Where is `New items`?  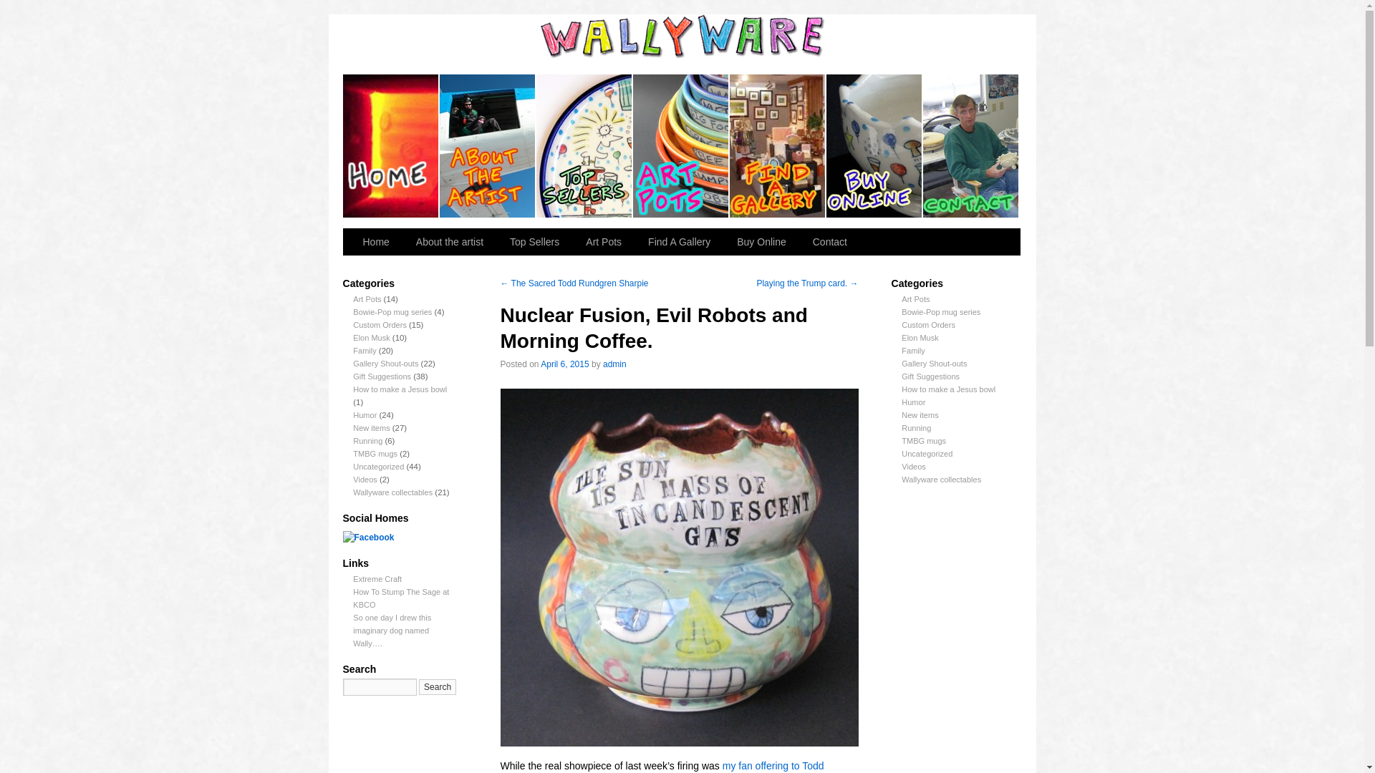
New items is located at coordinates (371, 427).